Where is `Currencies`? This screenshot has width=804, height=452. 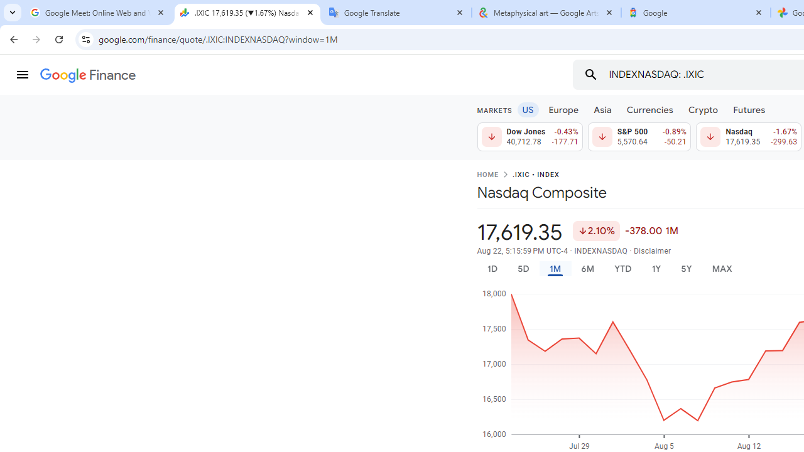 Currencies is located at coordinates (649, 109).